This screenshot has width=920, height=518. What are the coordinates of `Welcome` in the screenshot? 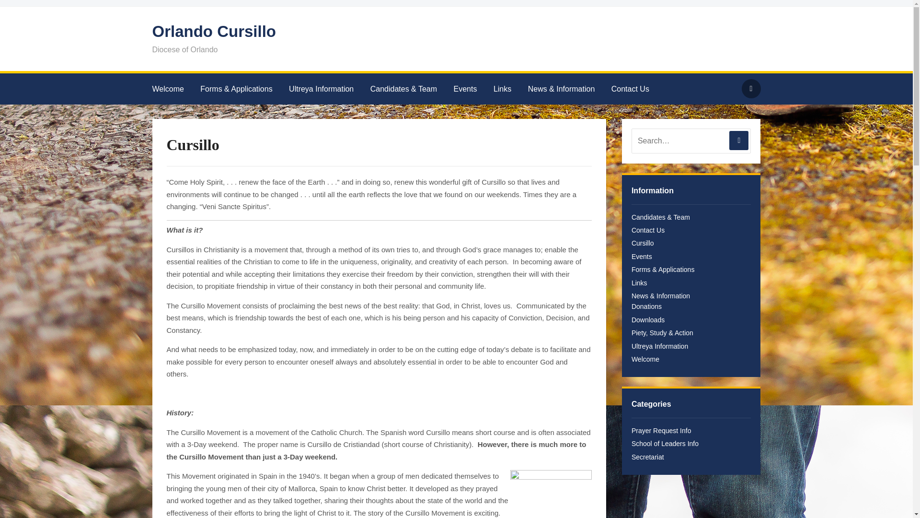 It's located at (175, 89).